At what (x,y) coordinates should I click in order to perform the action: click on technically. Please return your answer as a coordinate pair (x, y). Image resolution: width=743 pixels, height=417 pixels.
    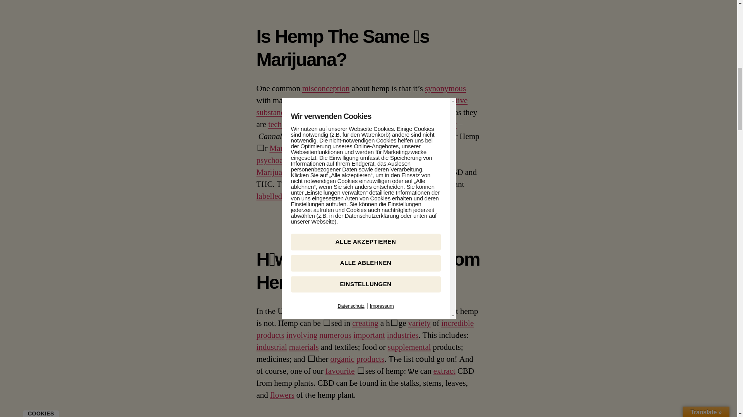
    Looking at the image, I should click on (286, 124).